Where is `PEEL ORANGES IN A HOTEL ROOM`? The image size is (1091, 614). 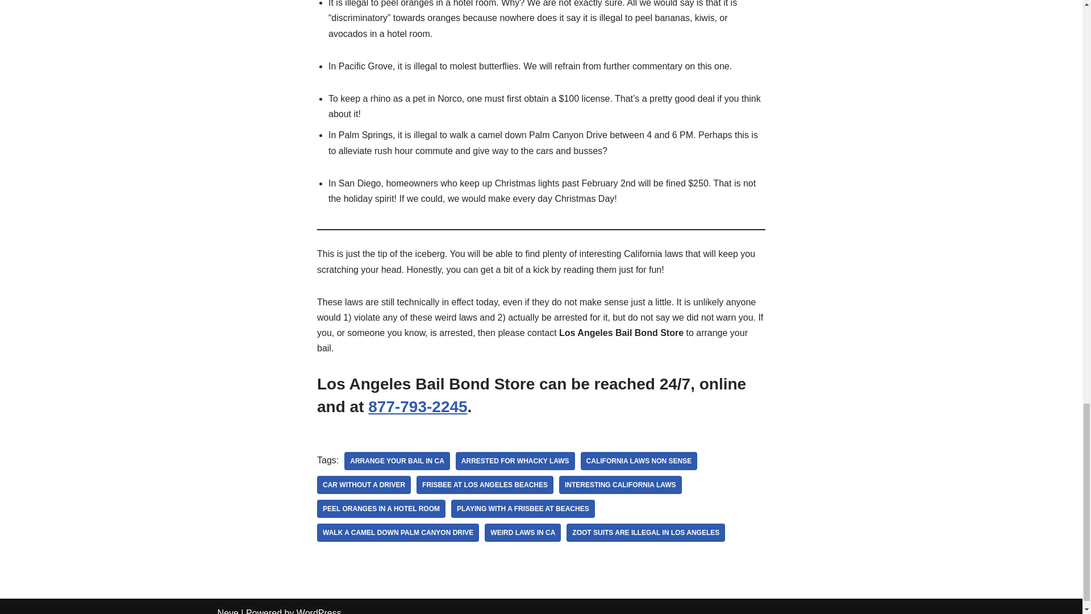
PEEL ORANGES IN A HOTEL ROOM is located at coordinates (381, 509).